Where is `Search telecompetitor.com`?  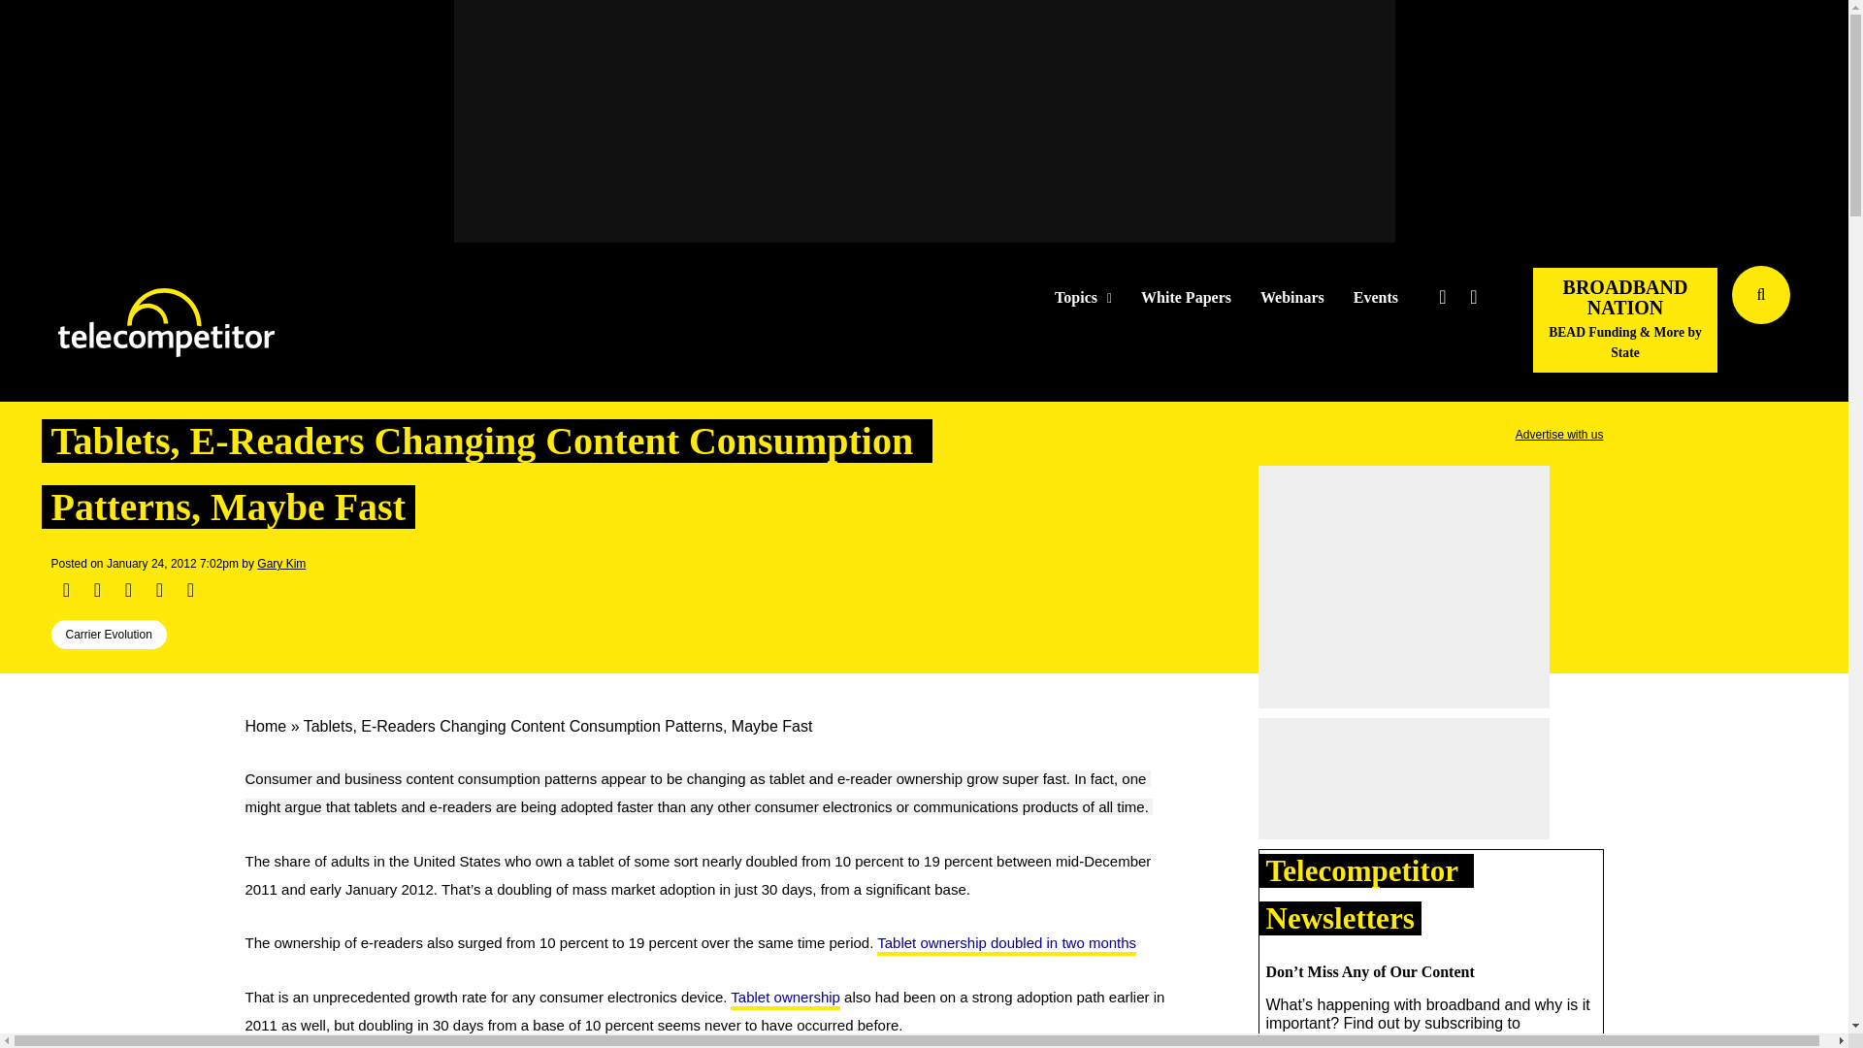 Search telecompetitor.com is located at coordinates (1761, 295).